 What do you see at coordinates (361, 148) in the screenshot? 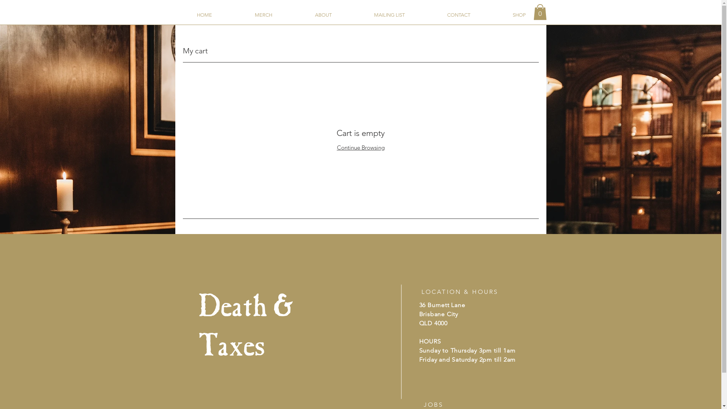
I see `Continue Browsing` at bounding box center [361, 148].